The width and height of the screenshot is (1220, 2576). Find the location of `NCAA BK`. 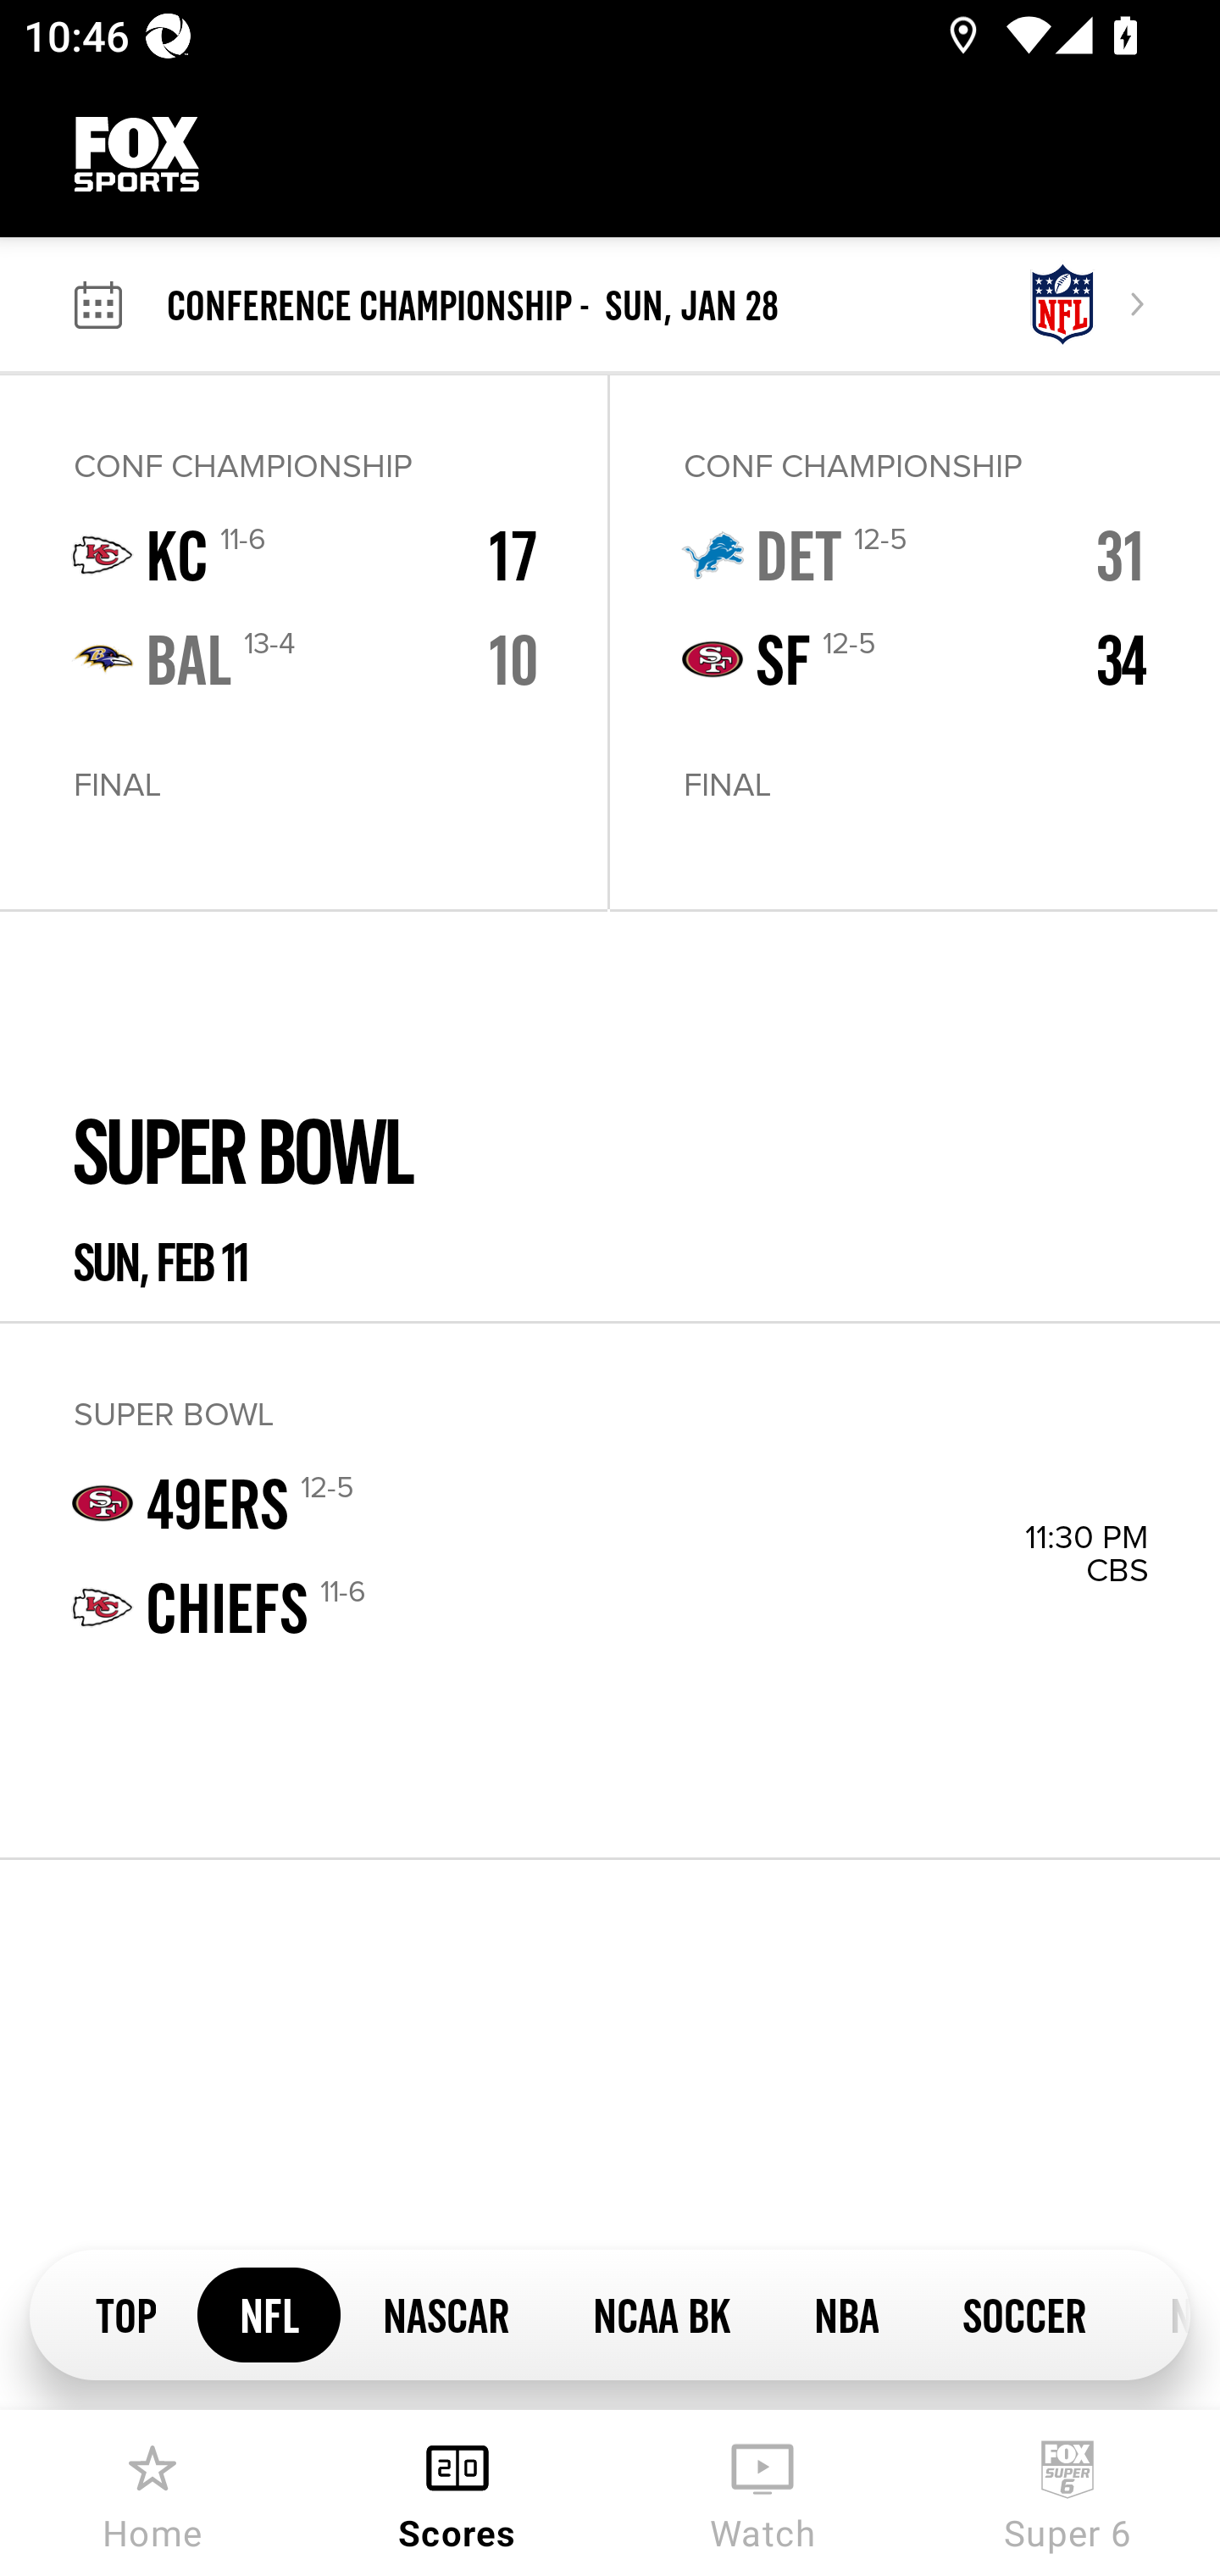

NCAA BK is located at coordinates (661, 2313).